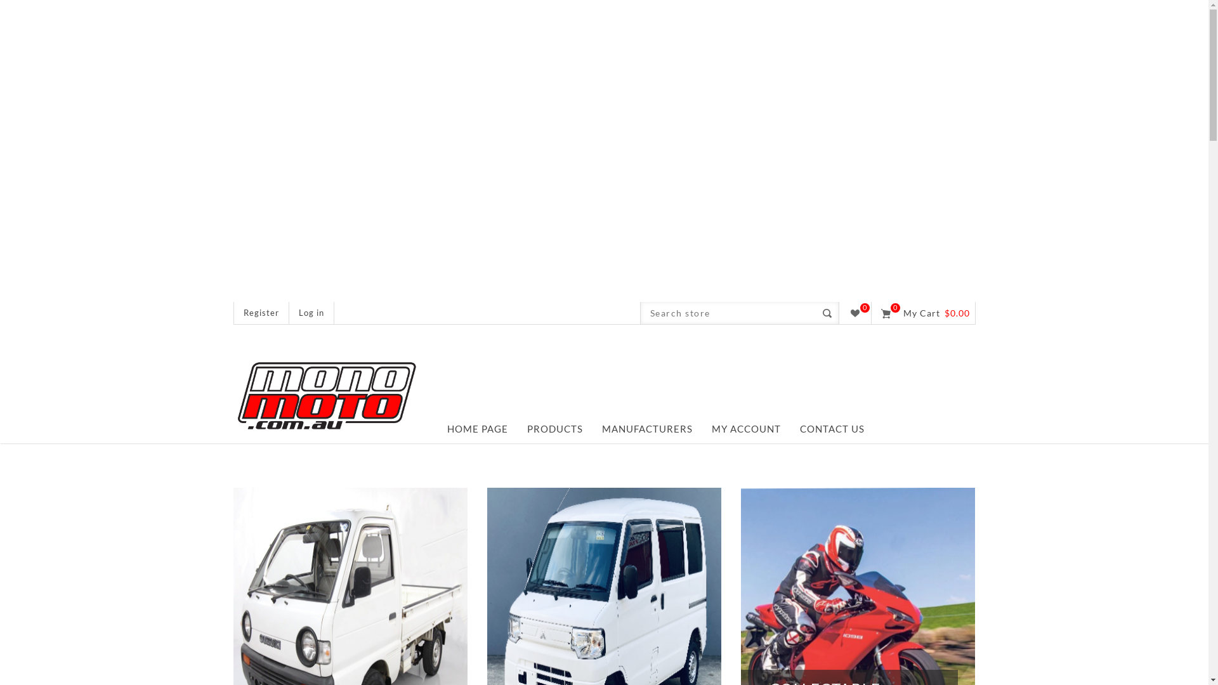 The width and height of the screenshot is (1218, 685). I want to click on CONTACT US, so click(832, 429).